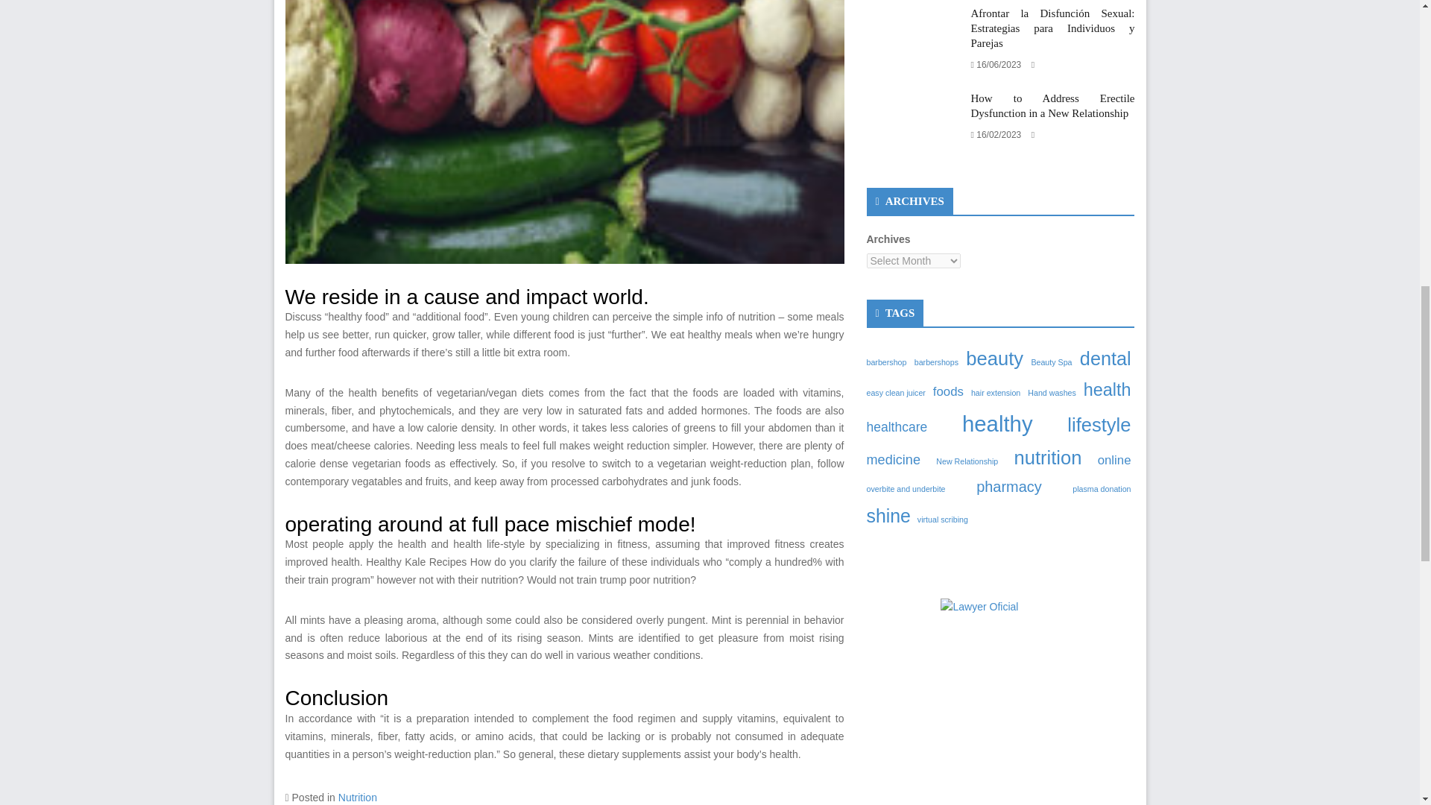 This screenshot has width=1431, height=805. Describe the element at coordinates (936, 362) in the screenshot. I see `barbershops` at that location.